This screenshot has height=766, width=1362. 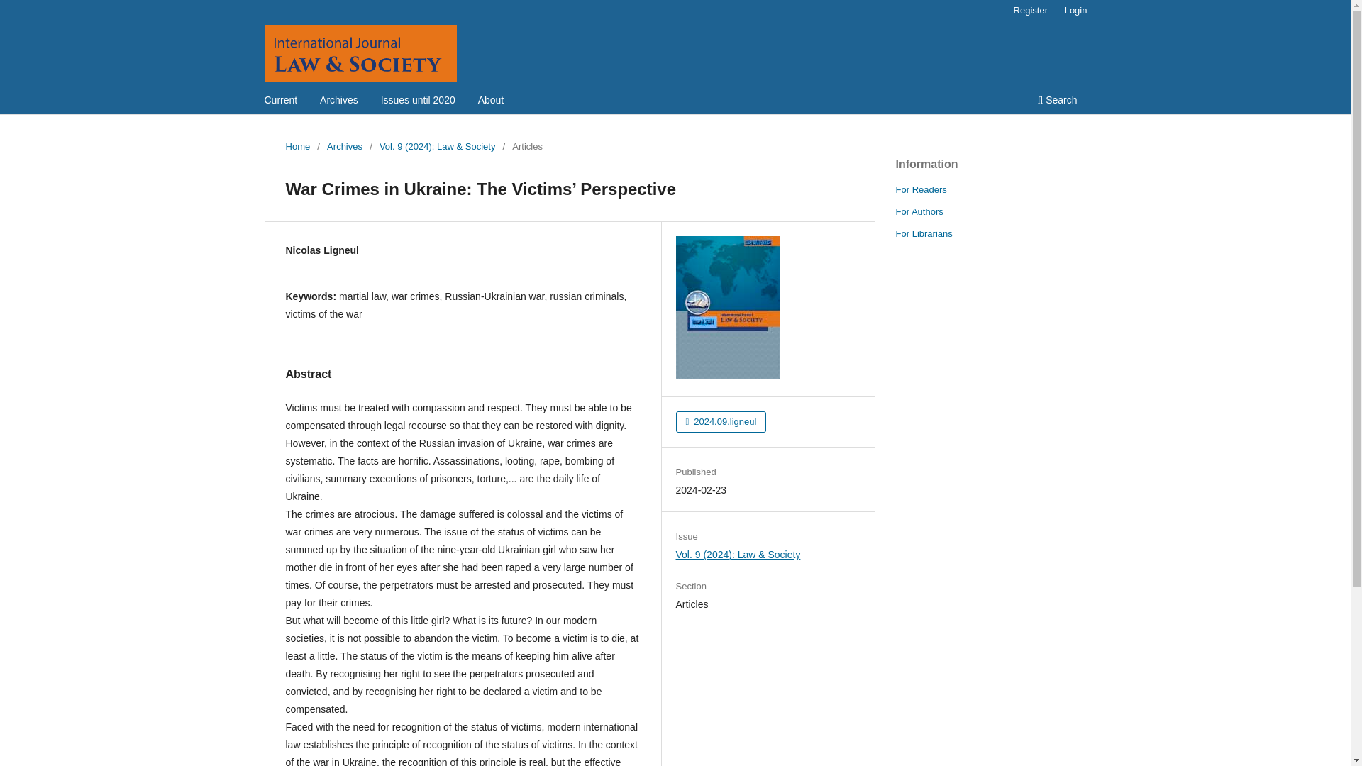 What do you see at coordinates (924, 233) in the screenshot?
I see `For Librarians` at bounding box center [924, 233].